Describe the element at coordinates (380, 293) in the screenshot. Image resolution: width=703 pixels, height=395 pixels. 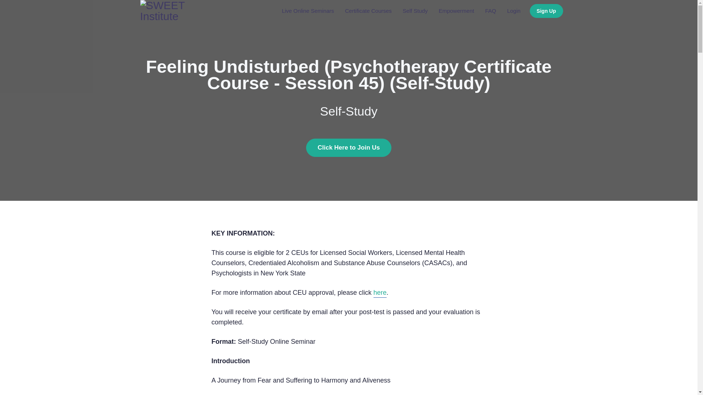
I see `here` at that location.